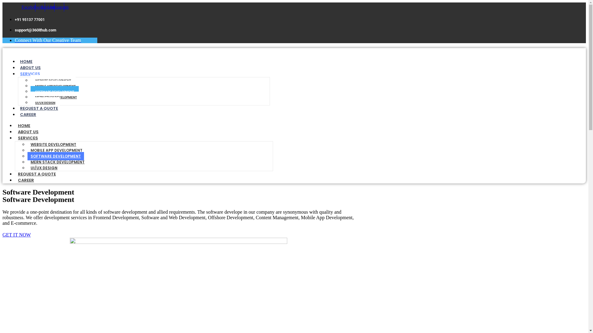 This screenshot has width=593, height=333. I want to click on SOFTWARE DEVELOPMENT, so click(56, 156).